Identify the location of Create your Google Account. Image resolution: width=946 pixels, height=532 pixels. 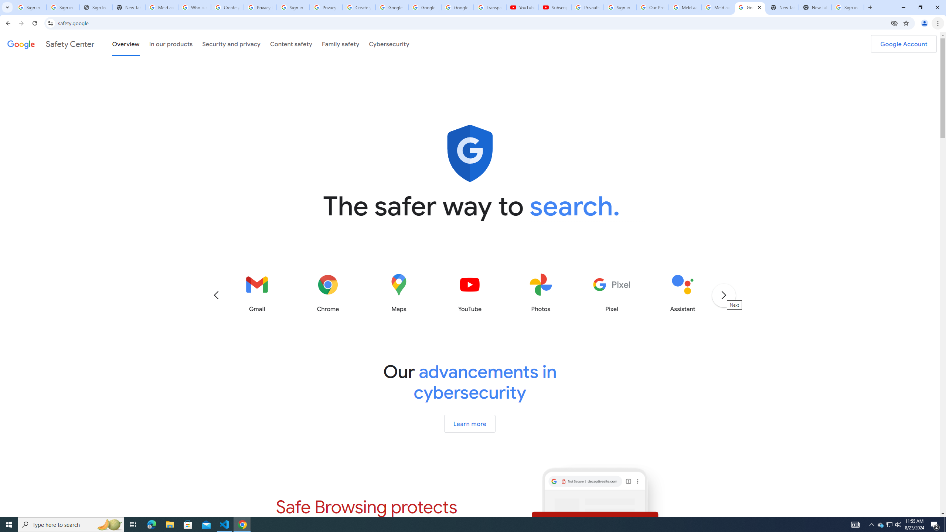
(359, 7).